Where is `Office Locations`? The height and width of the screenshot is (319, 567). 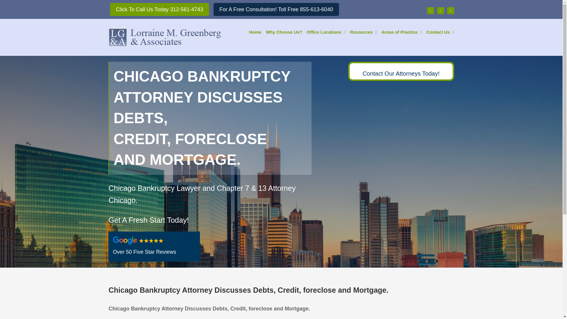
Office Locations is located at coordinates (326, 31).